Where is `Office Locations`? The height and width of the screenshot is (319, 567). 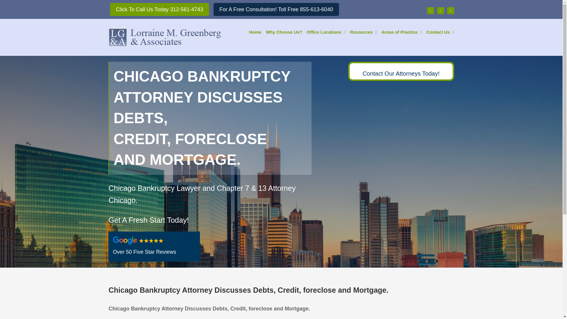
Office Locations is located at coordinates (326, 31).